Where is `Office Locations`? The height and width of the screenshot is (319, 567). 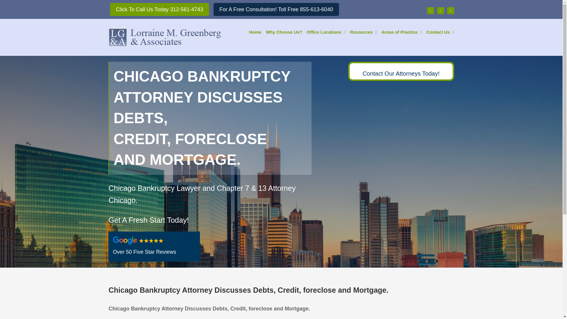
Office Locations is located at coordinates (326, 31).